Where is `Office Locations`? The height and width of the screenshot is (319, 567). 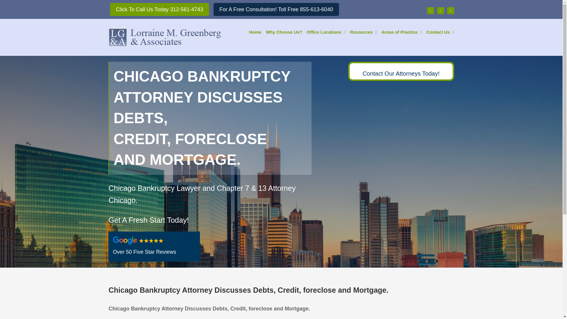
Office Locations is located at coordinates (326, 31).